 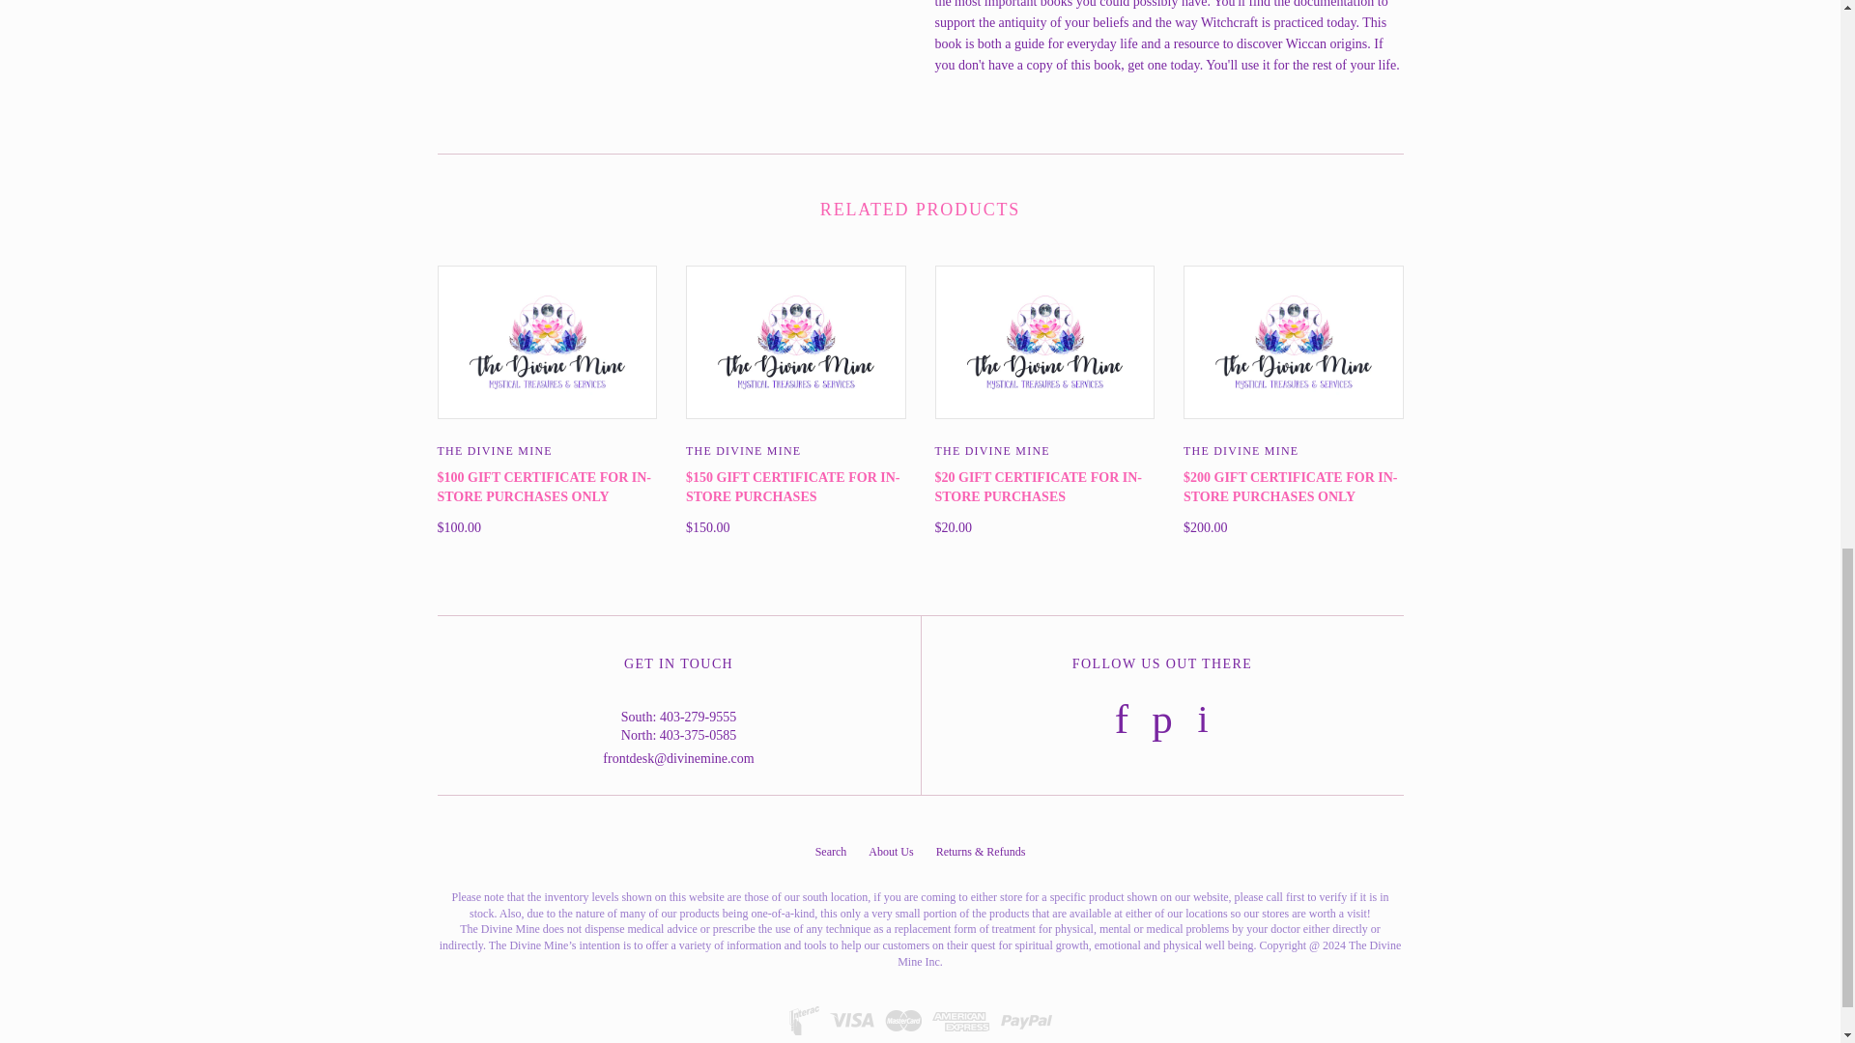 What do you see at coordinates (493, 450) in the screenshot?
I see `The Divine Mine` at bounding box center [493, 450].